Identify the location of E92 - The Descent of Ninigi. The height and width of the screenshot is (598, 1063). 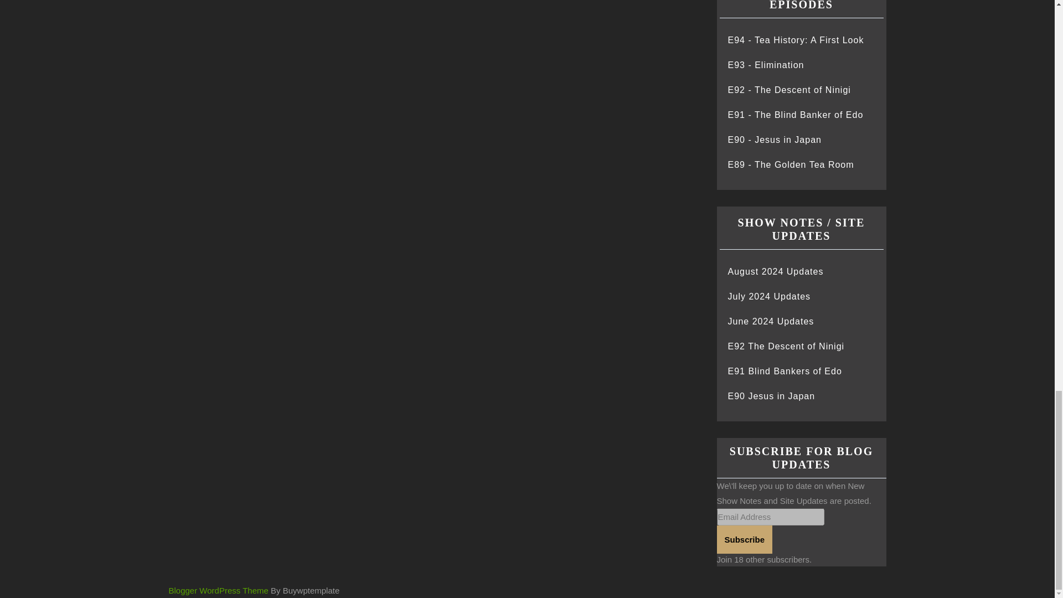
(788, 90).